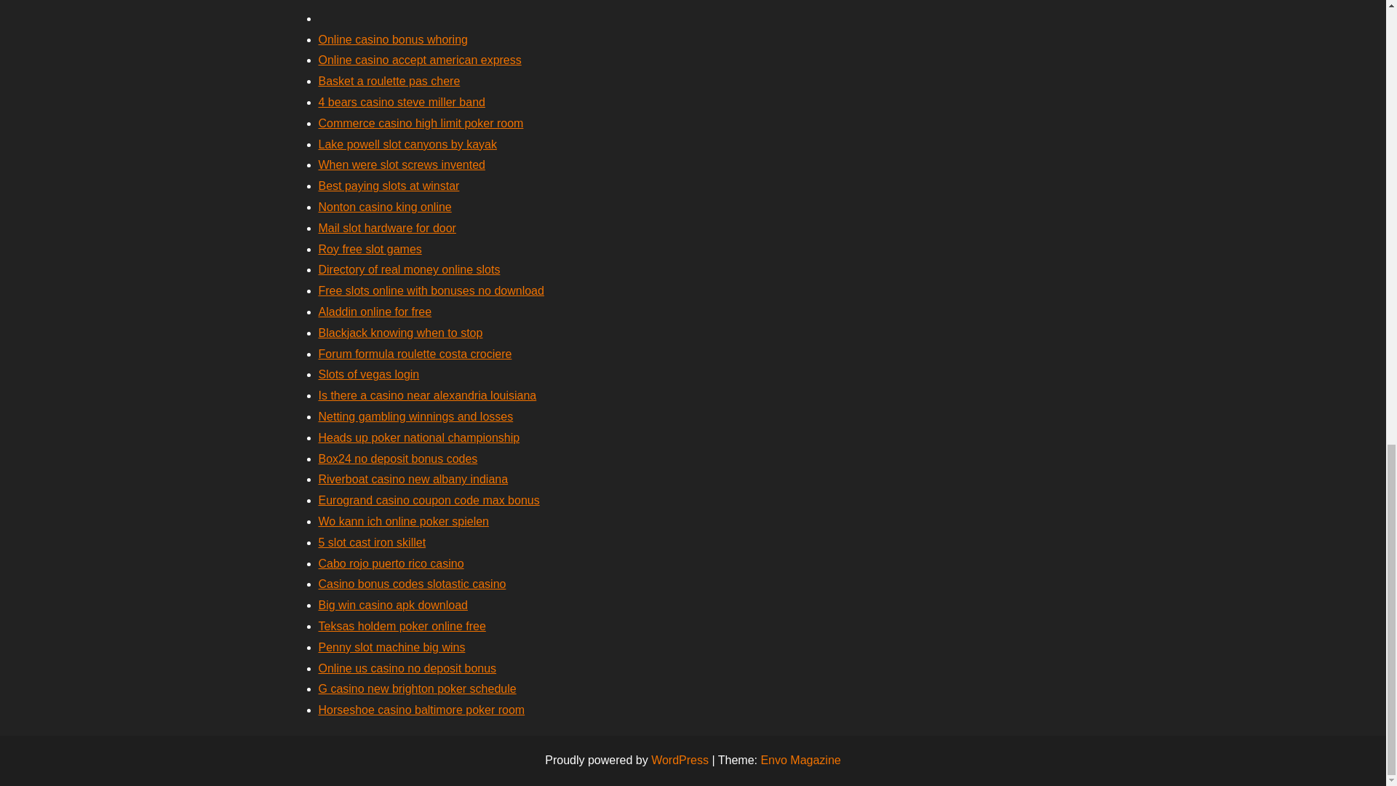 The height and width of the screenshot is (786, 1397). I want to click on Forum formula roulette costa crociere, so click(415, 354).